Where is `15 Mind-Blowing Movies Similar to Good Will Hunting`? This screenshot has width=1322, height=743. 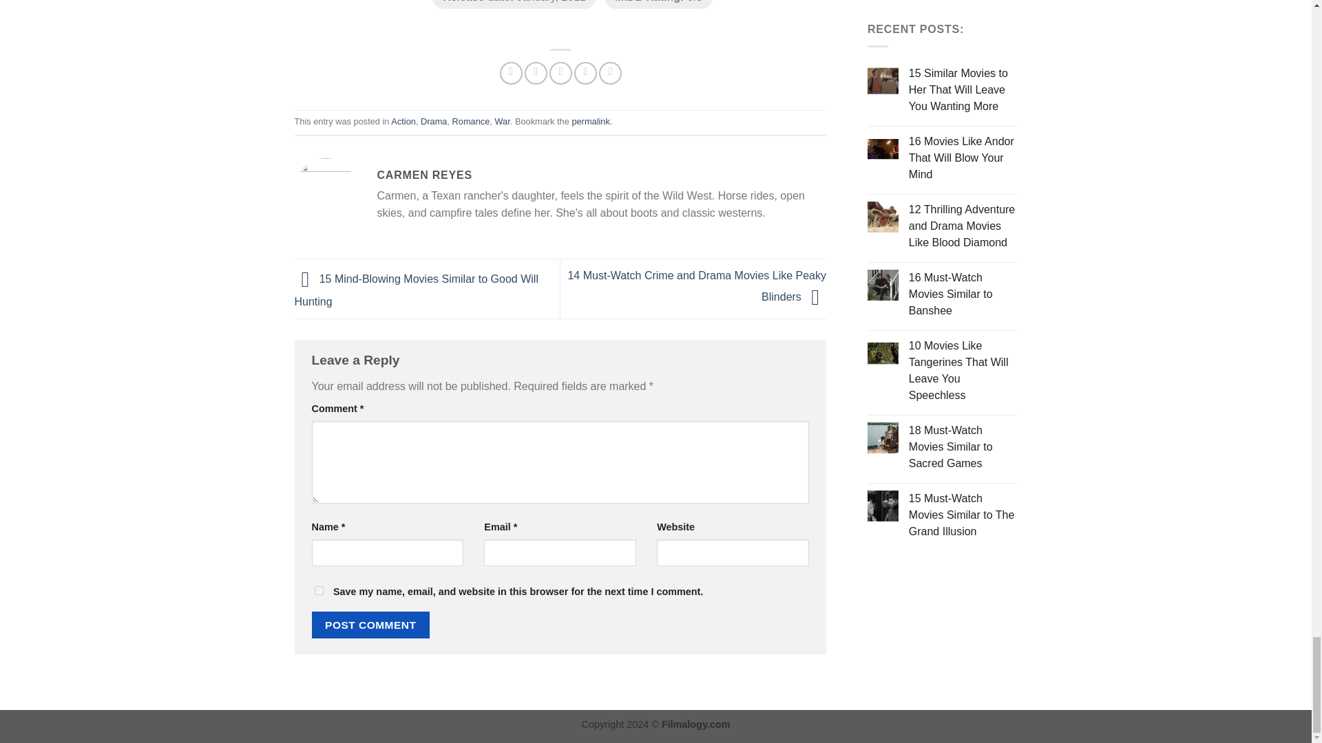 15 Mind-Blowing Movies Similar to Good Will Hunting is located at coordinates (416, 290).